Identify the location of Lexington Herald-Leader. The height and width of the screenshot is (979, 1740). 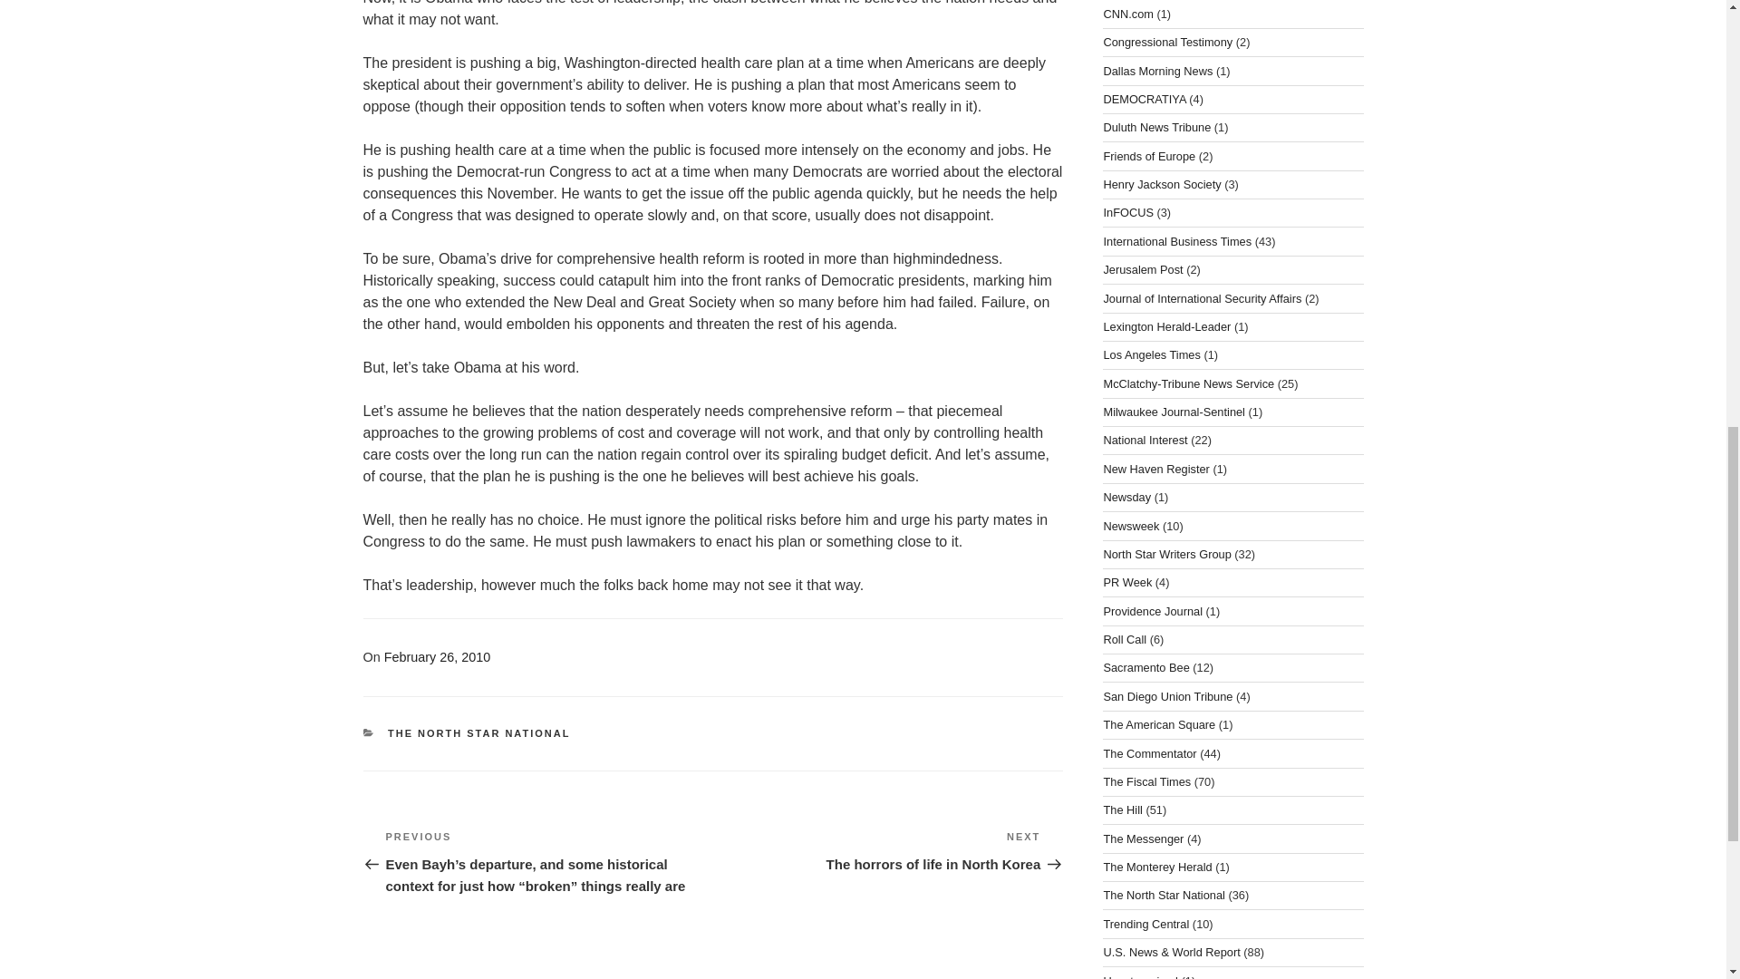
(1166, 326).